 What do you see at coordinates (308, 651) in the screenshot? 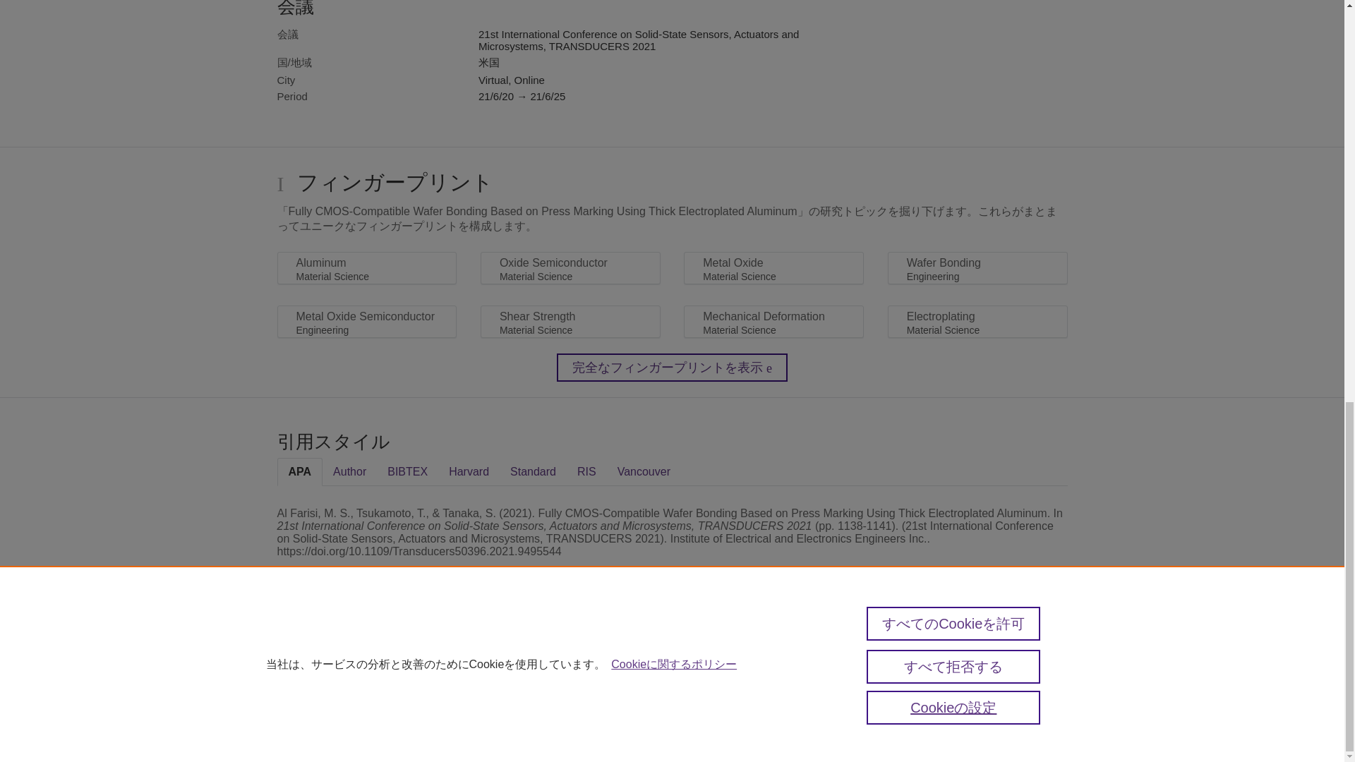
I see `Pure` at bounding box center [308, 651].